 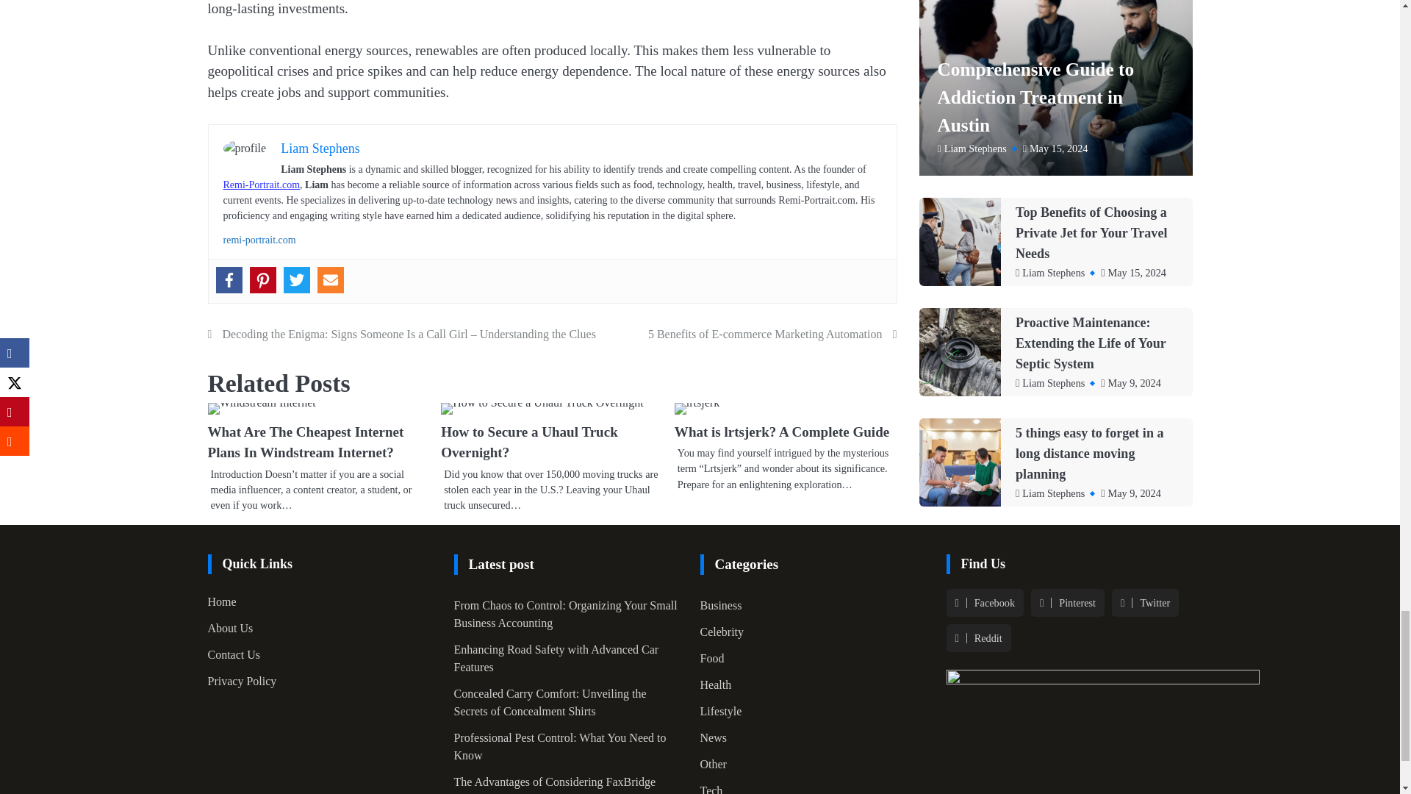 What do you see at coordinates (331, 279) in the screenshot?
I see `User email` at bounding box center [331, 279].